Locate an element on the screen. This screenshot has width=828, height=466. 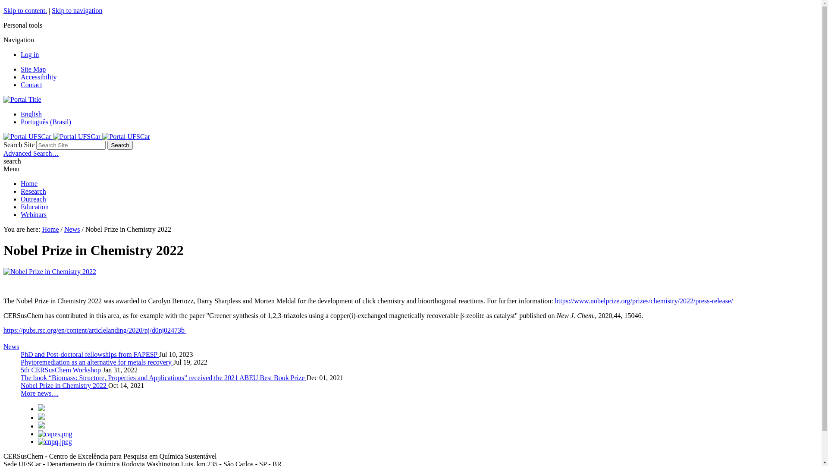
Nobel Prize in Chemistry 2022 is located at coordinates (65, 386).